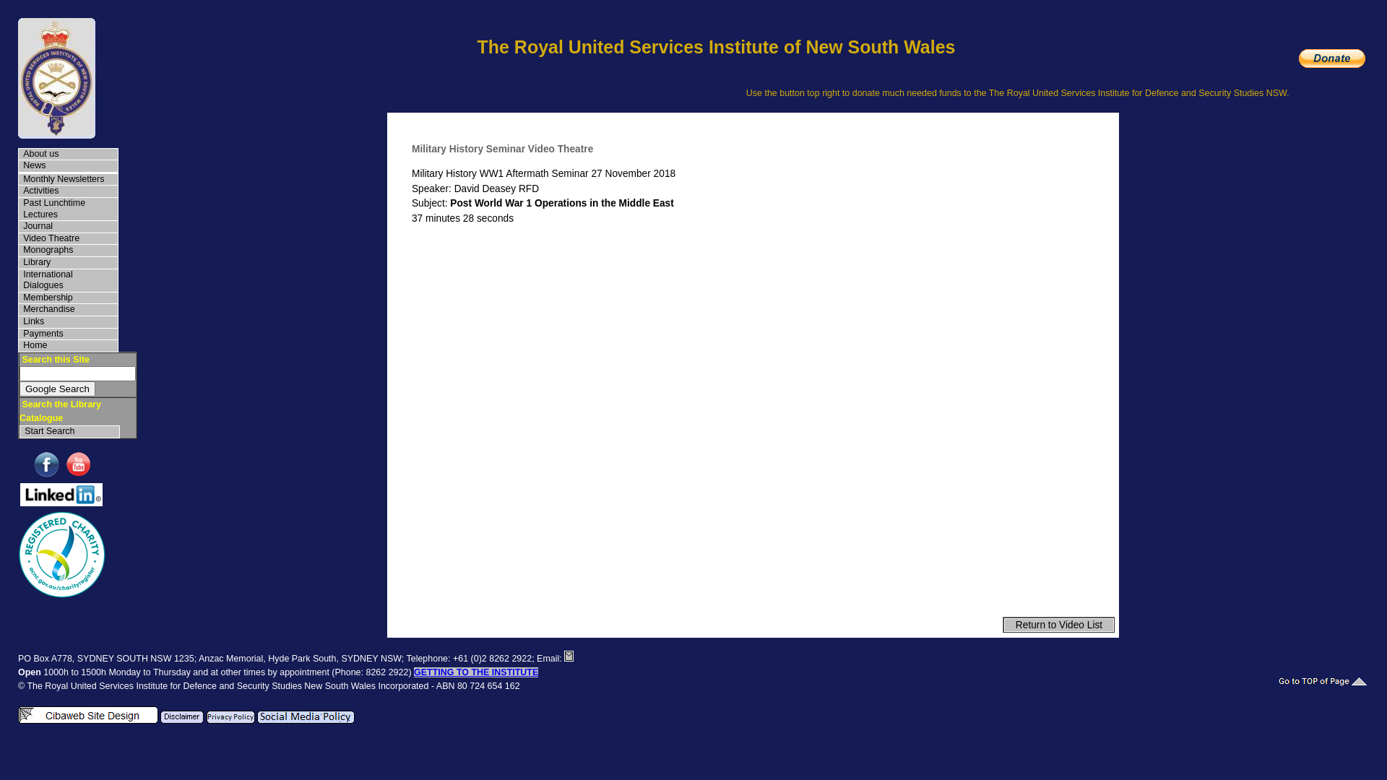 Image resolution: width=1387 pixels, height=780 pixels. What do you see at coordinates (68, 227) in the screenshot?
I see `Journal` at bounding box center [68, 227].